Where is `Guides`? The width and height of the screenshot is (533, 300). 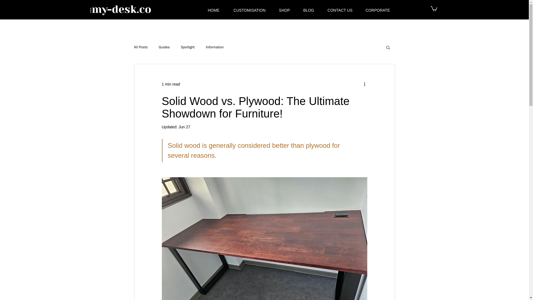
Guides is located at coordinates (164, 47).